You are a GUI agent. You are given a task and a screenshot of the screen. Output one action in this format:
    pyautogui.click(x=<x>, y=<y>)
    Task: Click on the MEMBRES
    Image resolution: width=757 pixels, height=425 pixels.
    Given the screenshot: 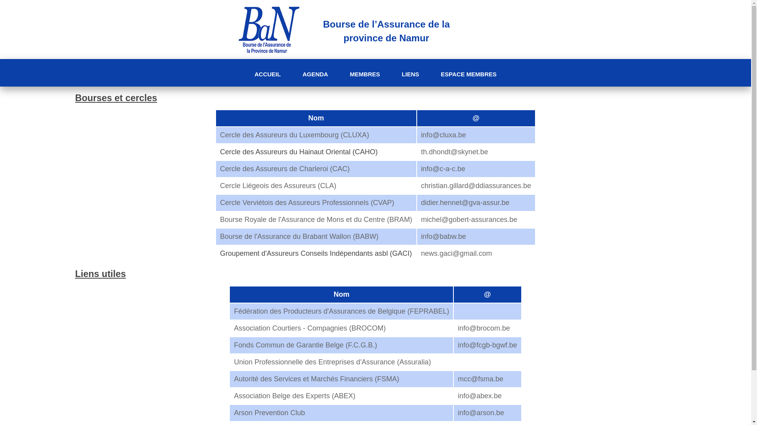 What is the action you would take?
    pyautogui.click(x=365, y=74)
    